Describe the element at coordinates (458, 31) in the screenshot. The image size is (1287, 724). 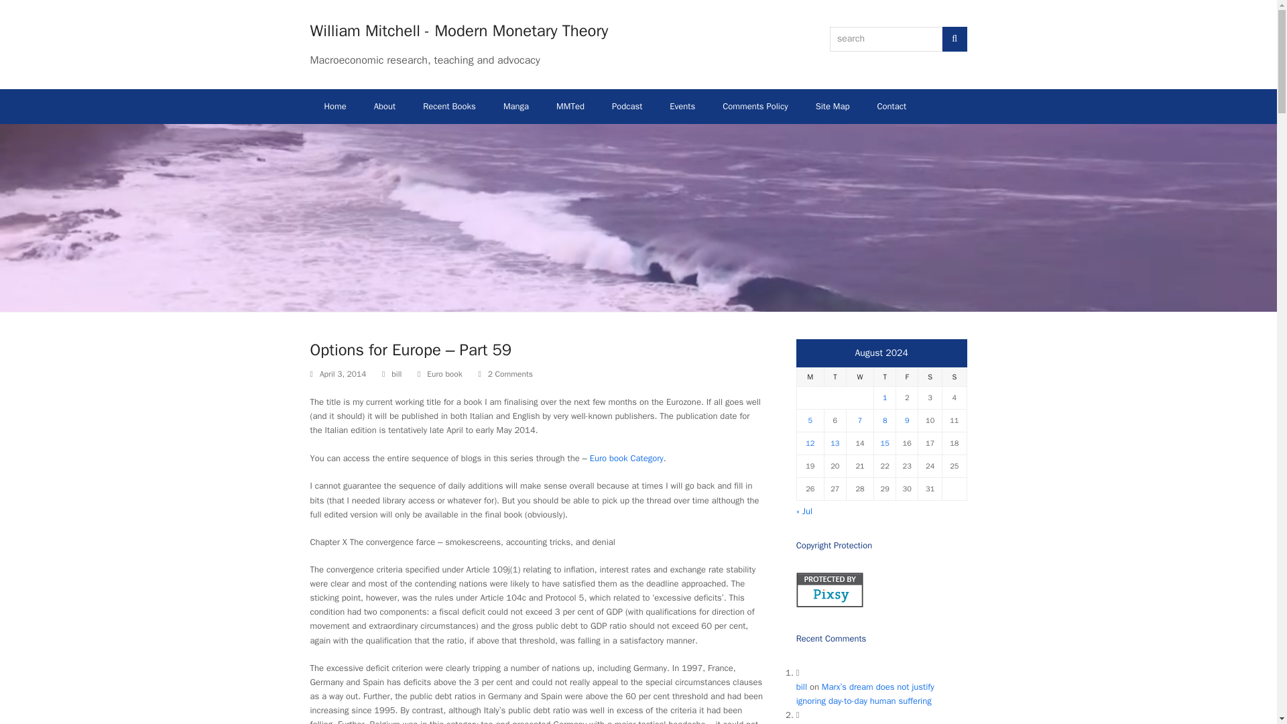
I see `William Mitchell - Modern Monetary Theory` at that location.